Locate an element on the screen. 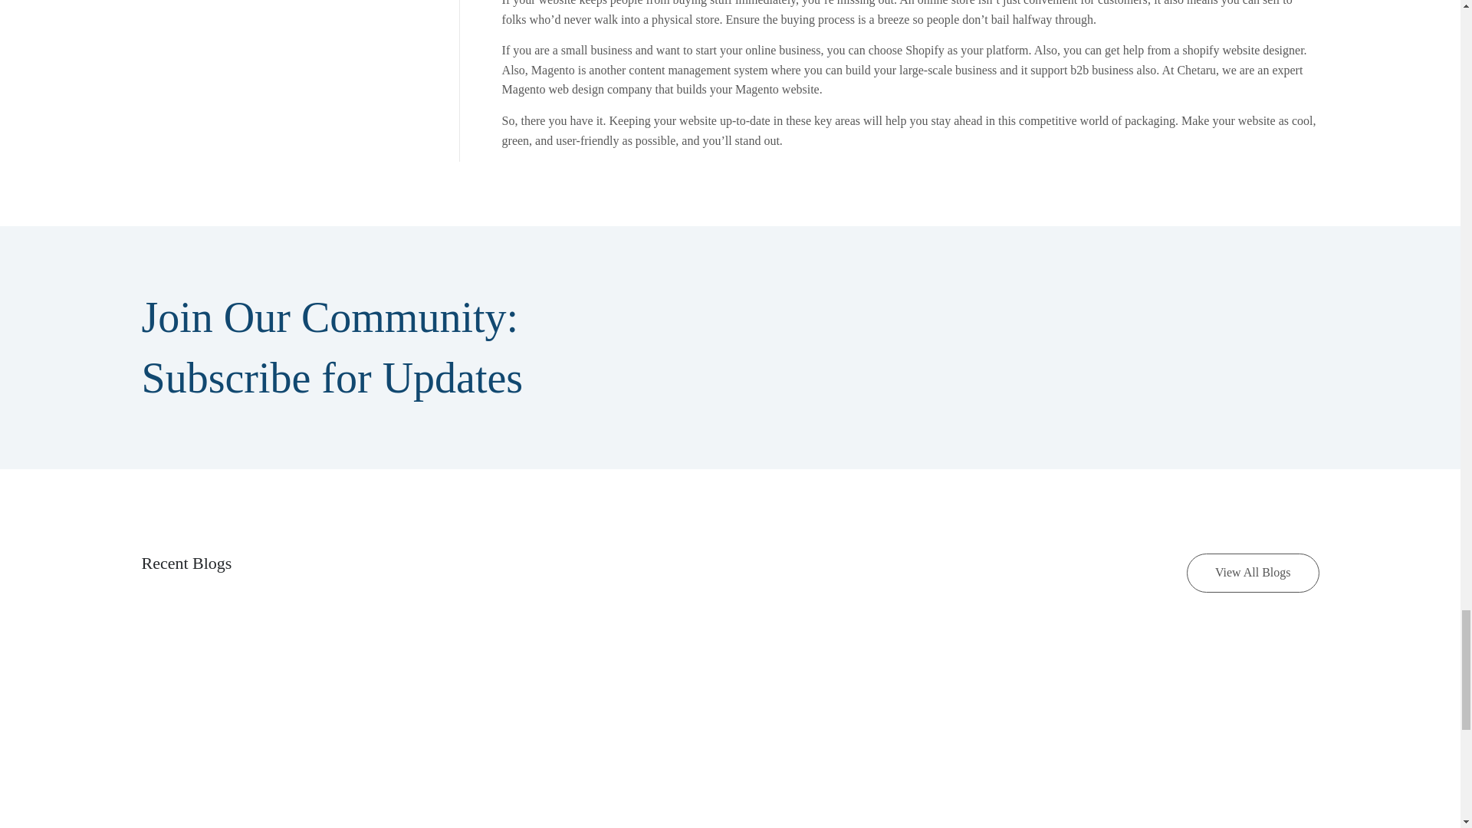 The height and width of the screenshot is (828, 1472). View All Blogs is located at coordinates (1253, 573).